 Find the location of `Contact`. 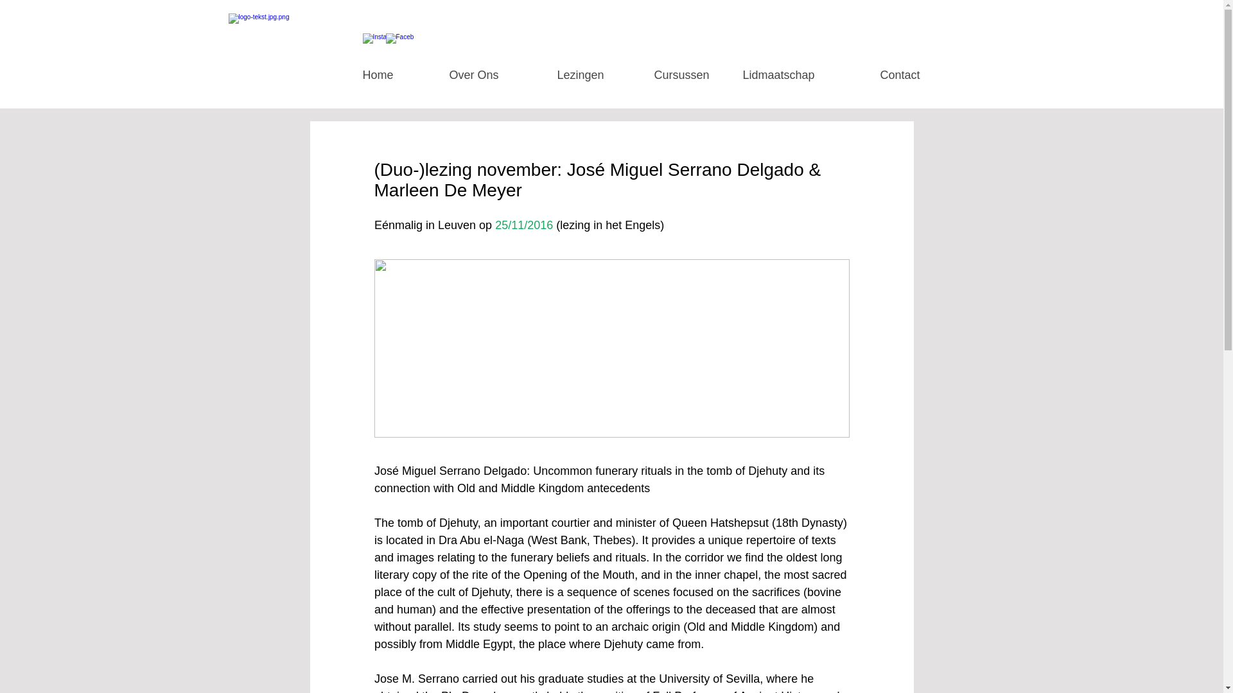

Contact is located at coordinates (877, 76).